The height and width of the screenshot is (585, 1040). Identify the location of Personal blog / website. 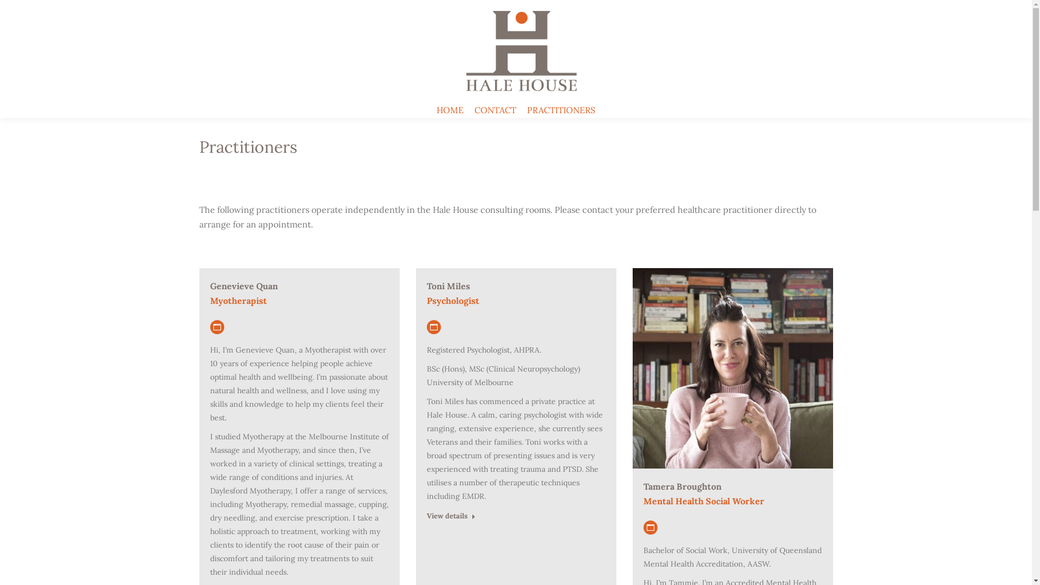
(434, 327).